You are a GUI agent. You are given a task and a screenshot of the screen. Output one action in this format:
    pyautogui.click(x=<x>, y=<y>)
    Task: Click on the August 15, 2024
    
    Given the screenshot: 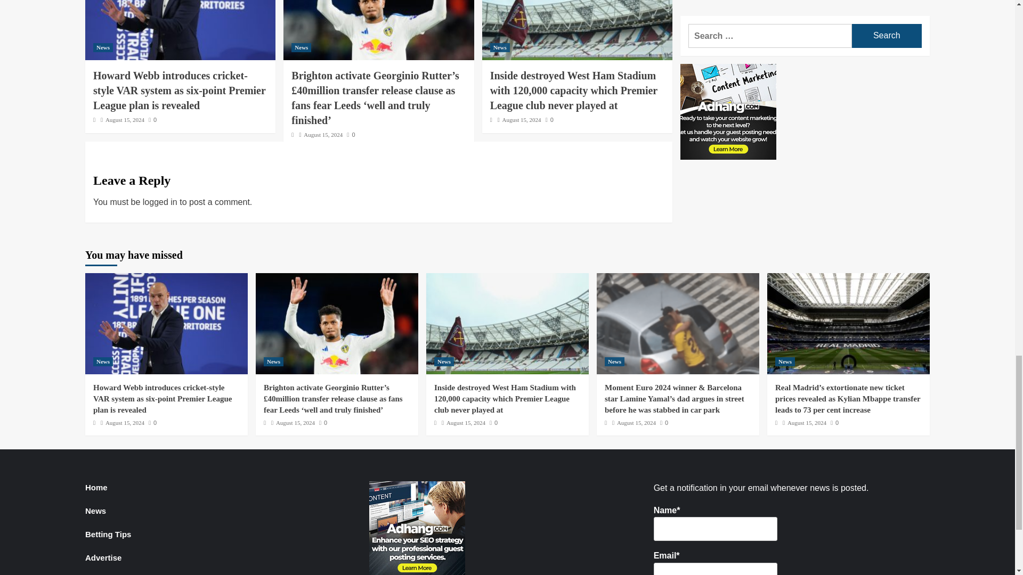 What is the action you would take?
    pyautogui.click(x=125, y=120)
    